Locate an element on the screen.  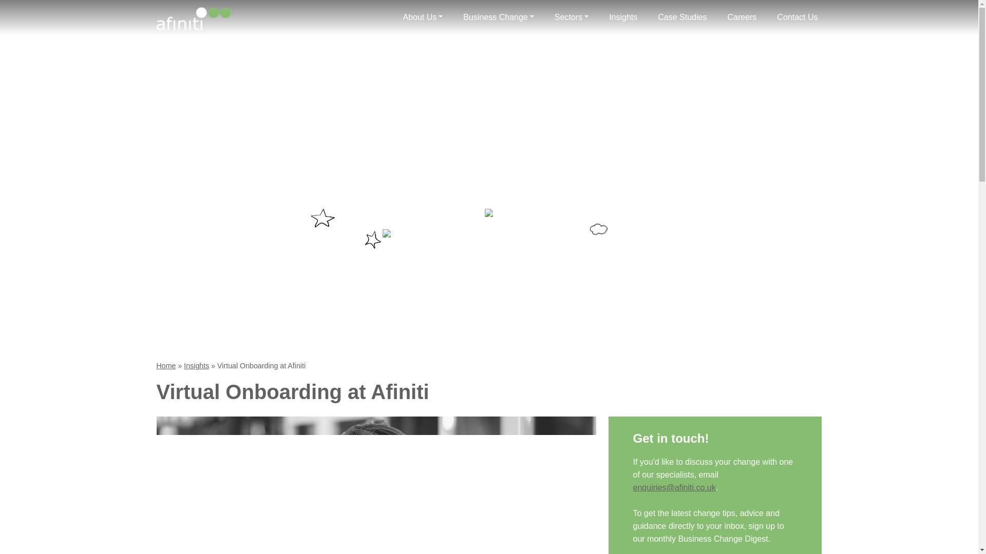
Home is located at coordinates (165, 366).